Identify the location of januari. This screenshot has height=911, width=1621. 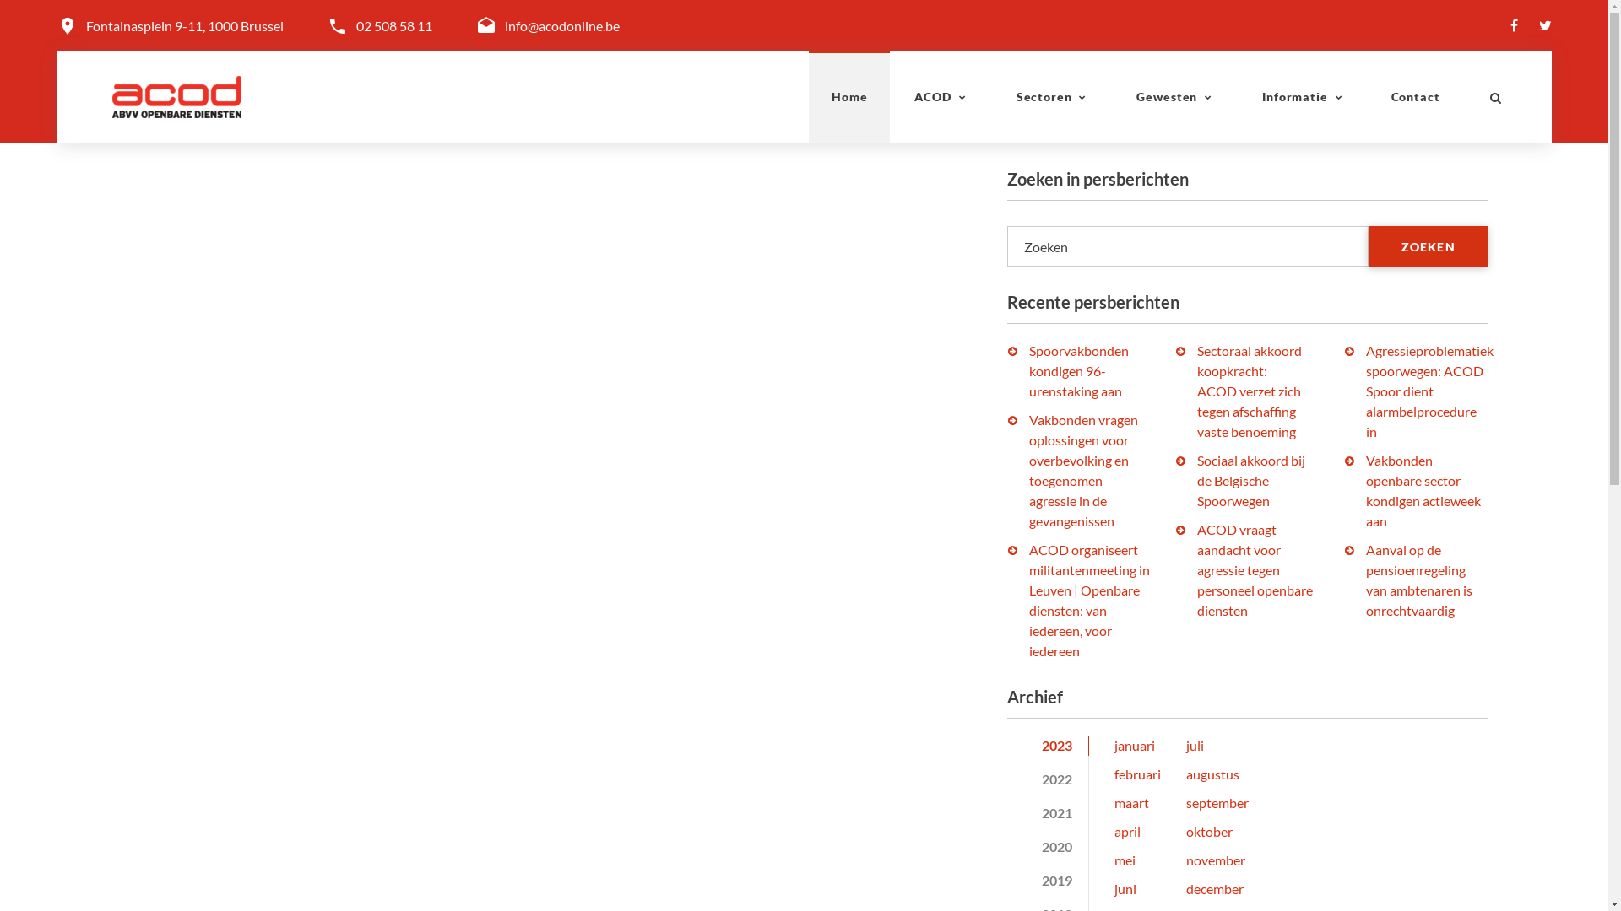
(1135, 746).